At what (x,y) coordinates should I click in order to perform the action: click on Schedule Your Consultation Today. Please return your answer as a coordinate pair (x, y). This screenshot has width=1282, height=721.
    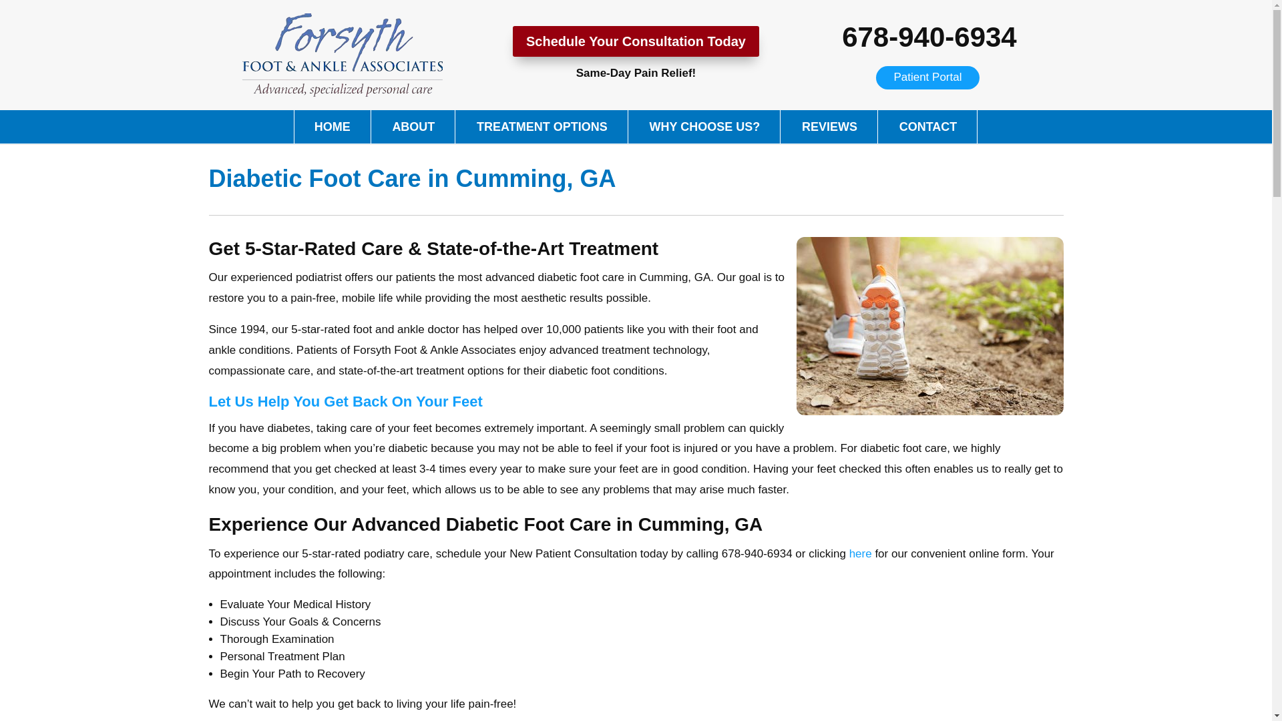
    Looking at the image, I should click on (636, 41).